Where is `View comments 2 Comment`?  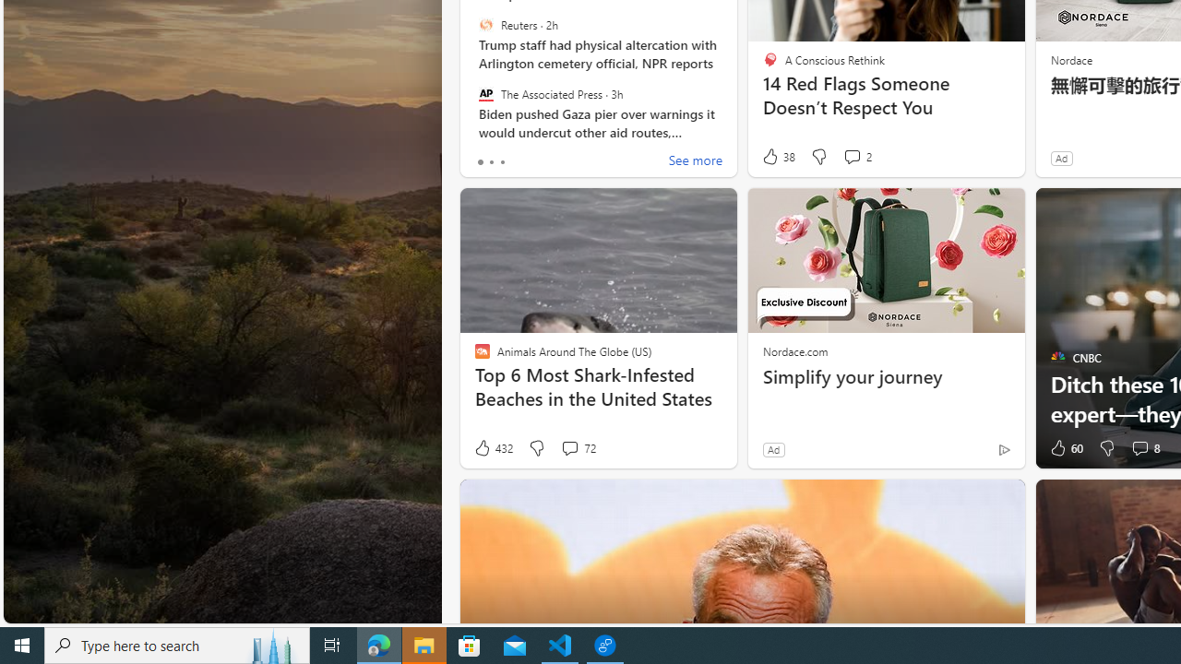 View comments 2 Comment is located at coordinates (852, 157).